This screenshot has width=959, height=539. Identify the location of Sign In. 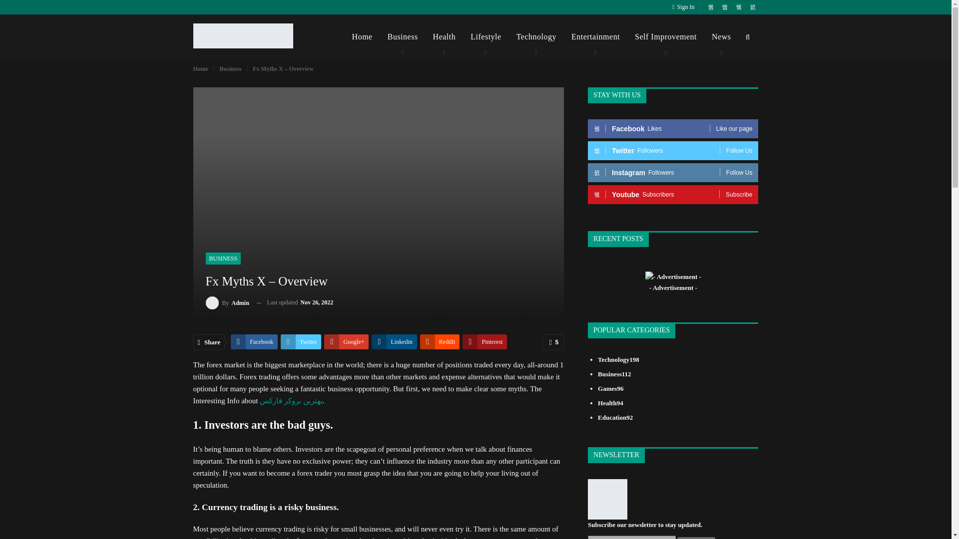
(685, 7).